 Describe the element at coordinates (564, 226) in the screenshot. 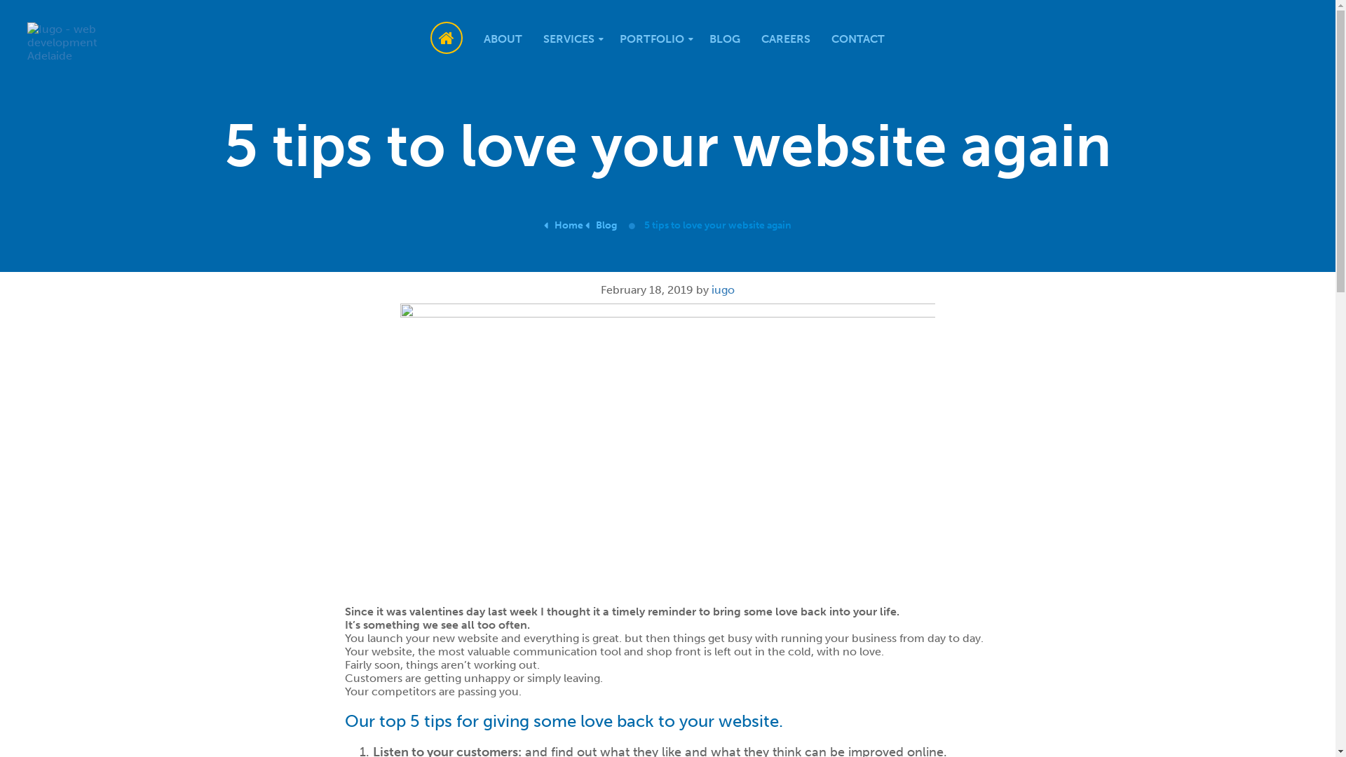

I see `Home` at that location.